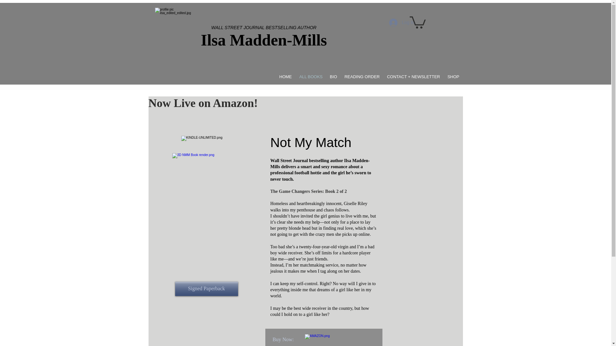 The width and height of the screenshot is (616, 346). Describe the element at coordinates (264, 40) in the screenshot. I see `Ilsa Madden-Mills` at that location.